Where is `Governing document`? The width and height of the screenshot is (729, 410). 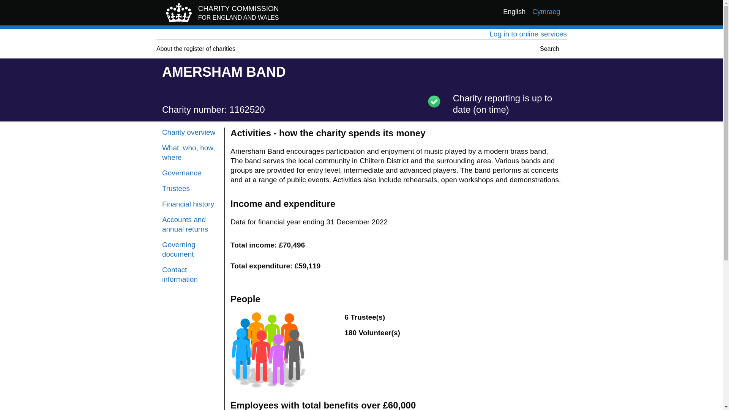 Governing document is located at coordinates (190, 249).